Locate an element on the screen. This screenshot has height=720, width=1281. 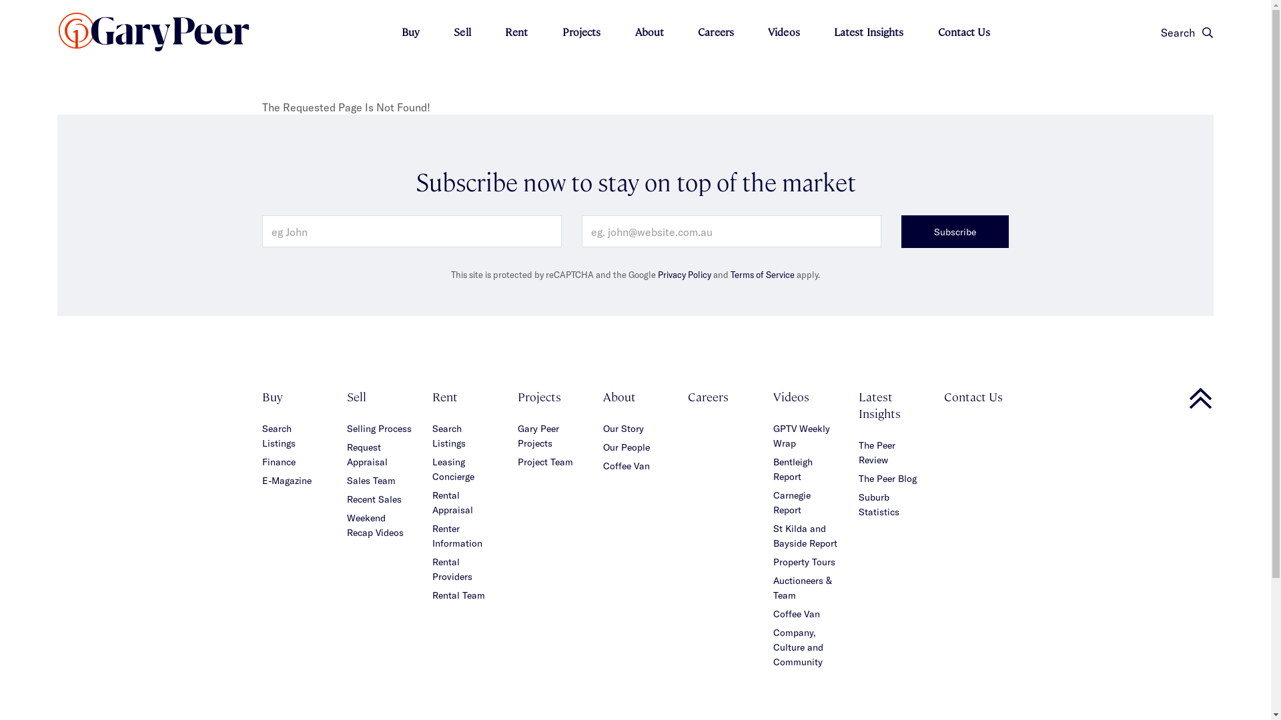
Recent Sales is located at coordinates (374, 499).